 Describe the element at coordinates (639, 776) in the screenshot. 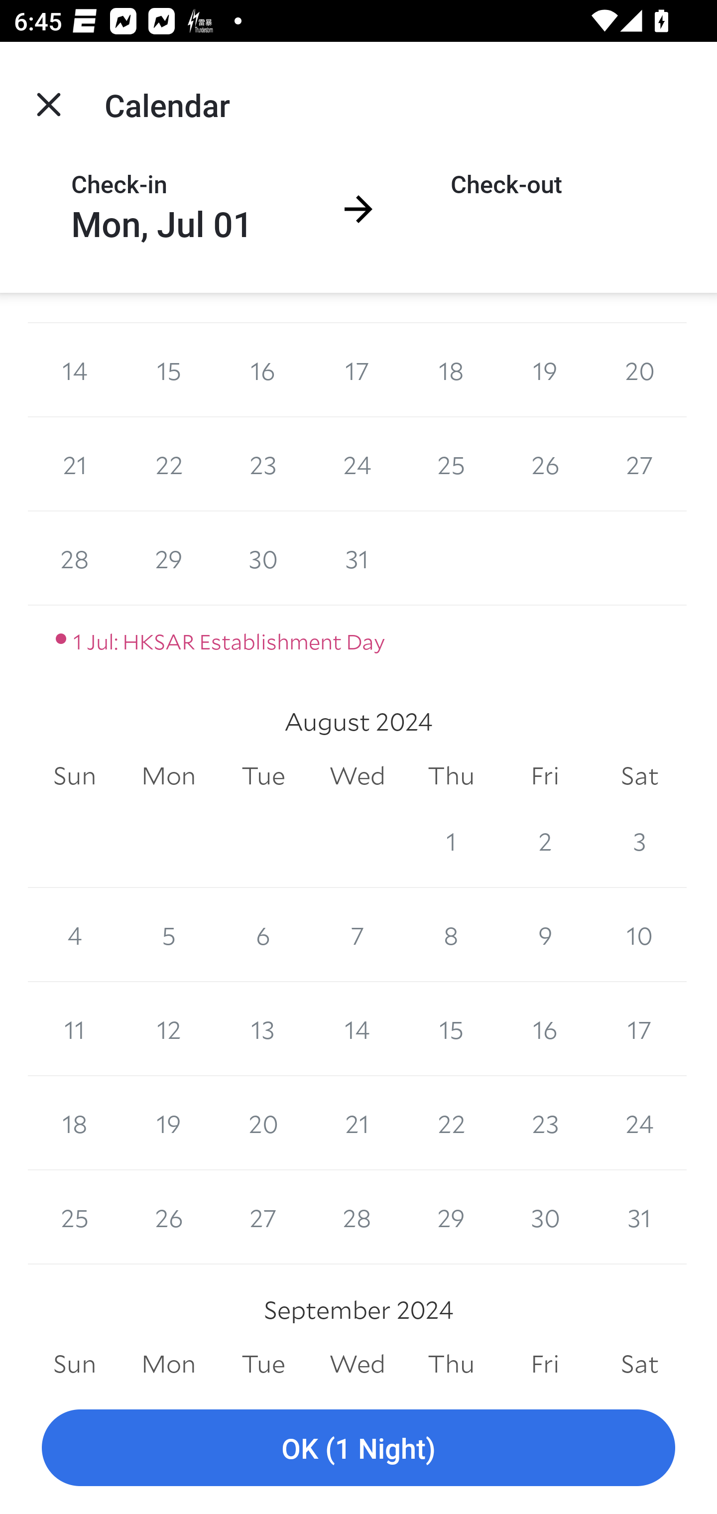

I see `Sat` at that location.